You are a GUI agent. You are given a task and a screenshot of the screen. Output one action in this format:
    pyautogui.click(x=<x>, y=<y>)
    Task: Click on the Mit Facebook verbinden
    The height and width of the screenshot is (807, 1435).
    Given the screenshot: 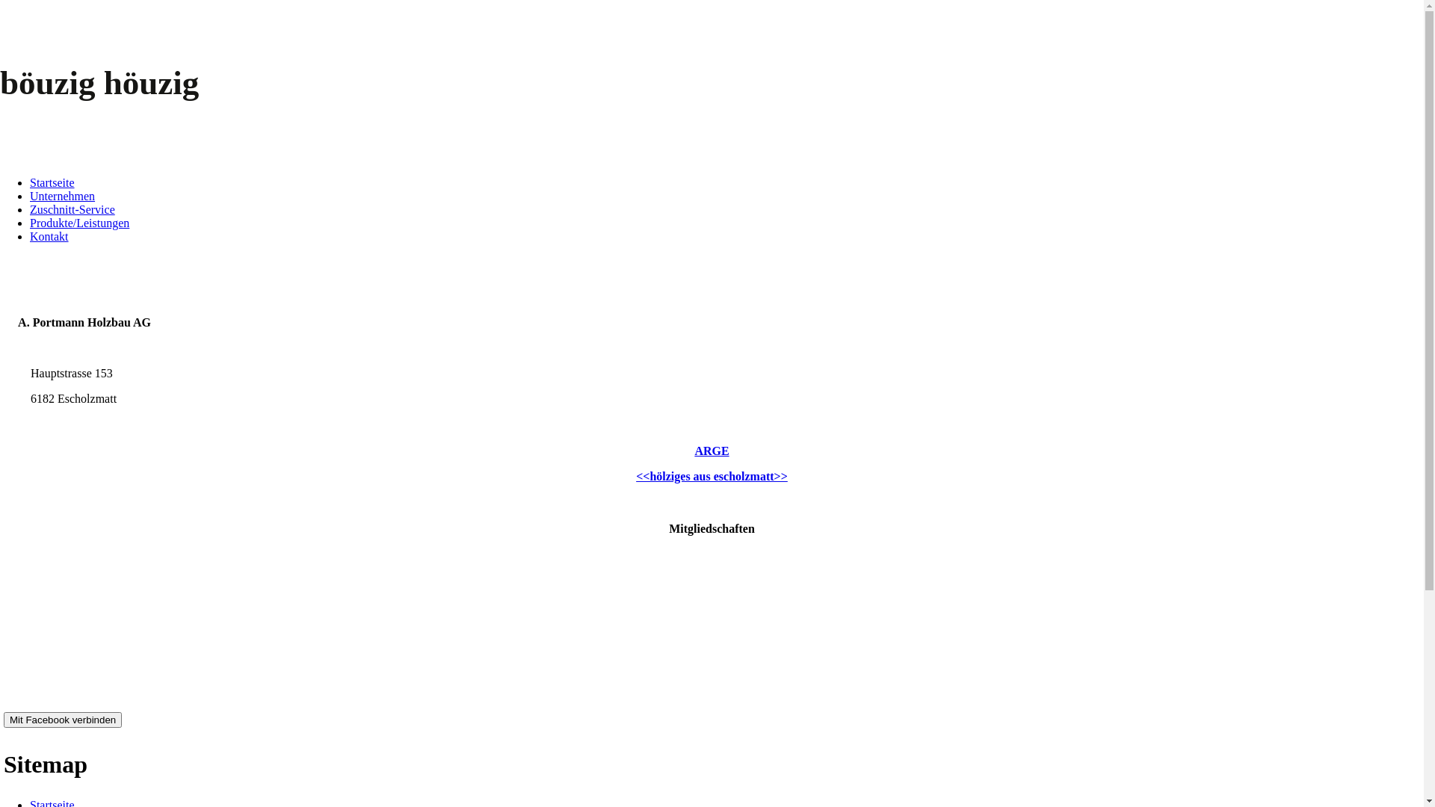 What is the action you would take?
    pyautogui.click(x=63, y=720)
    